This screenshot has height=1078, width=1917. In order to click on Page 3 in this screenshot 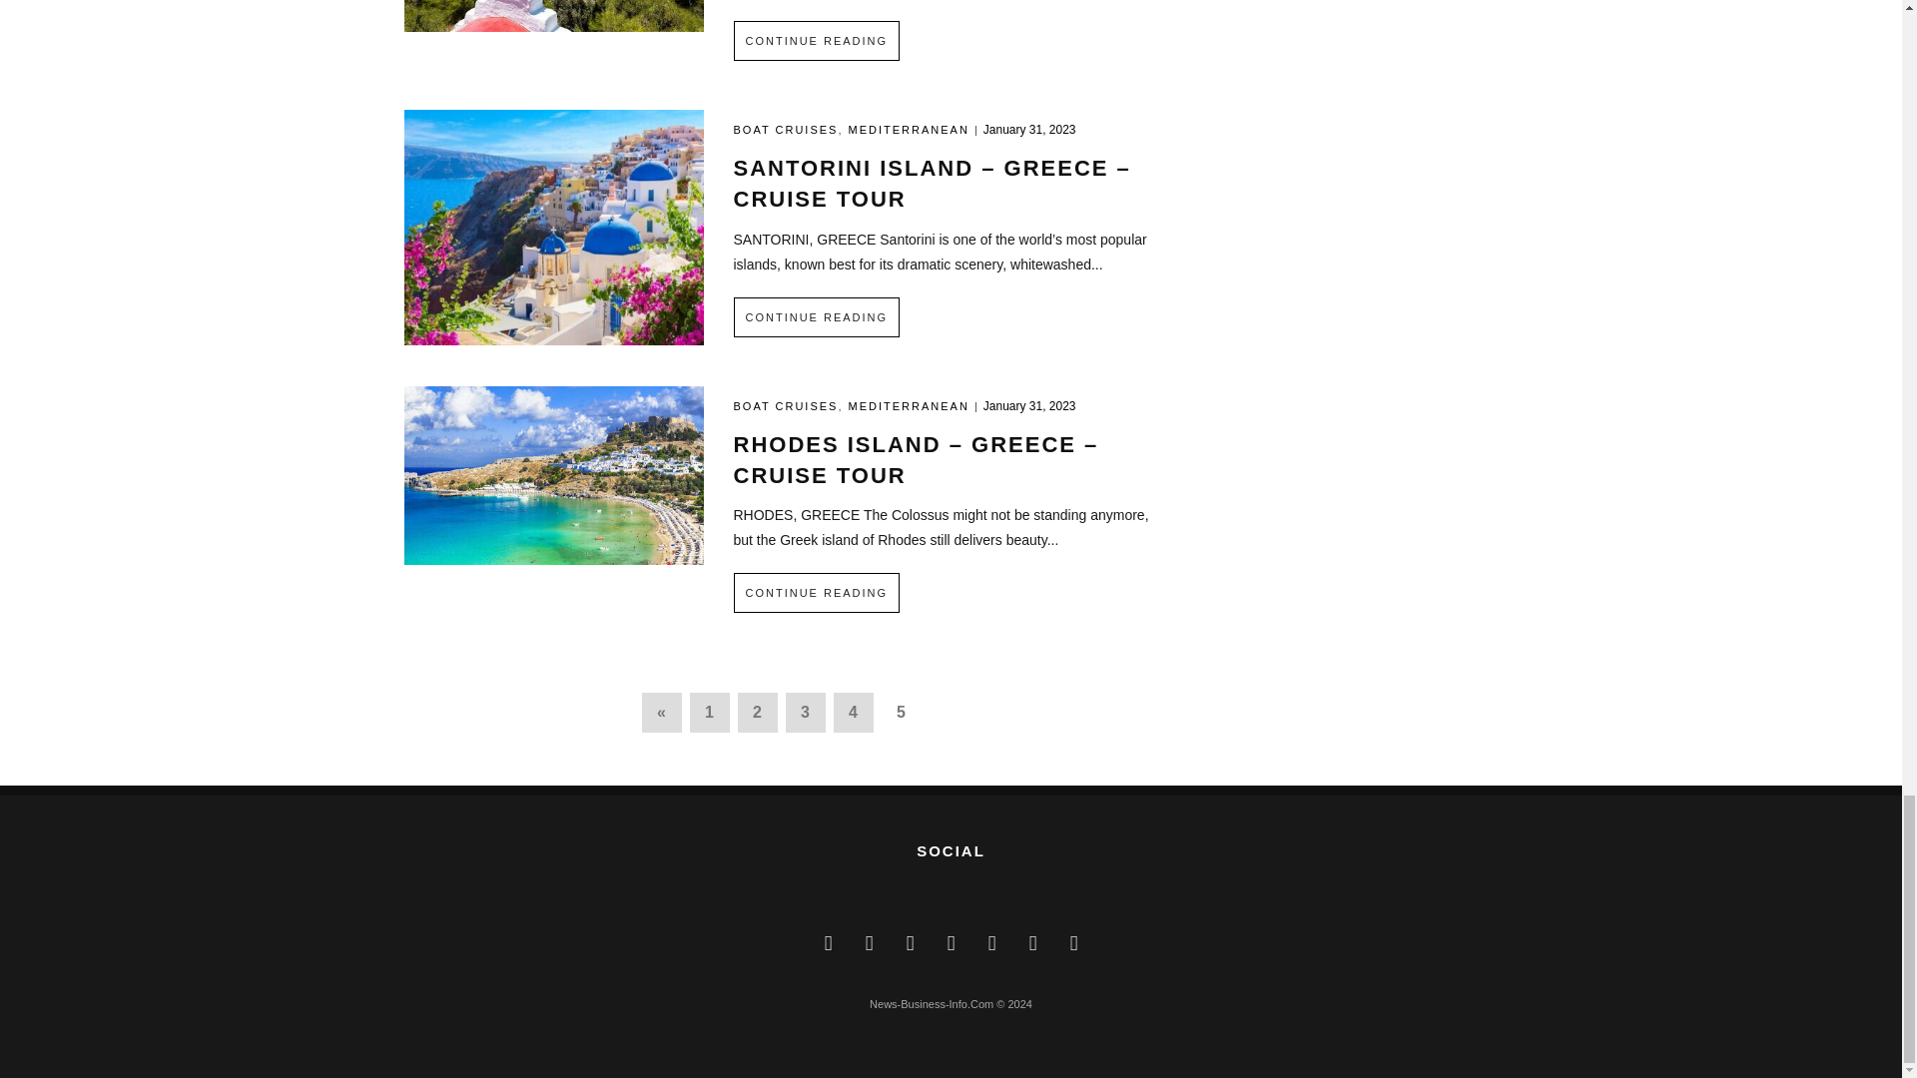, I will do `click(804, 713)`.